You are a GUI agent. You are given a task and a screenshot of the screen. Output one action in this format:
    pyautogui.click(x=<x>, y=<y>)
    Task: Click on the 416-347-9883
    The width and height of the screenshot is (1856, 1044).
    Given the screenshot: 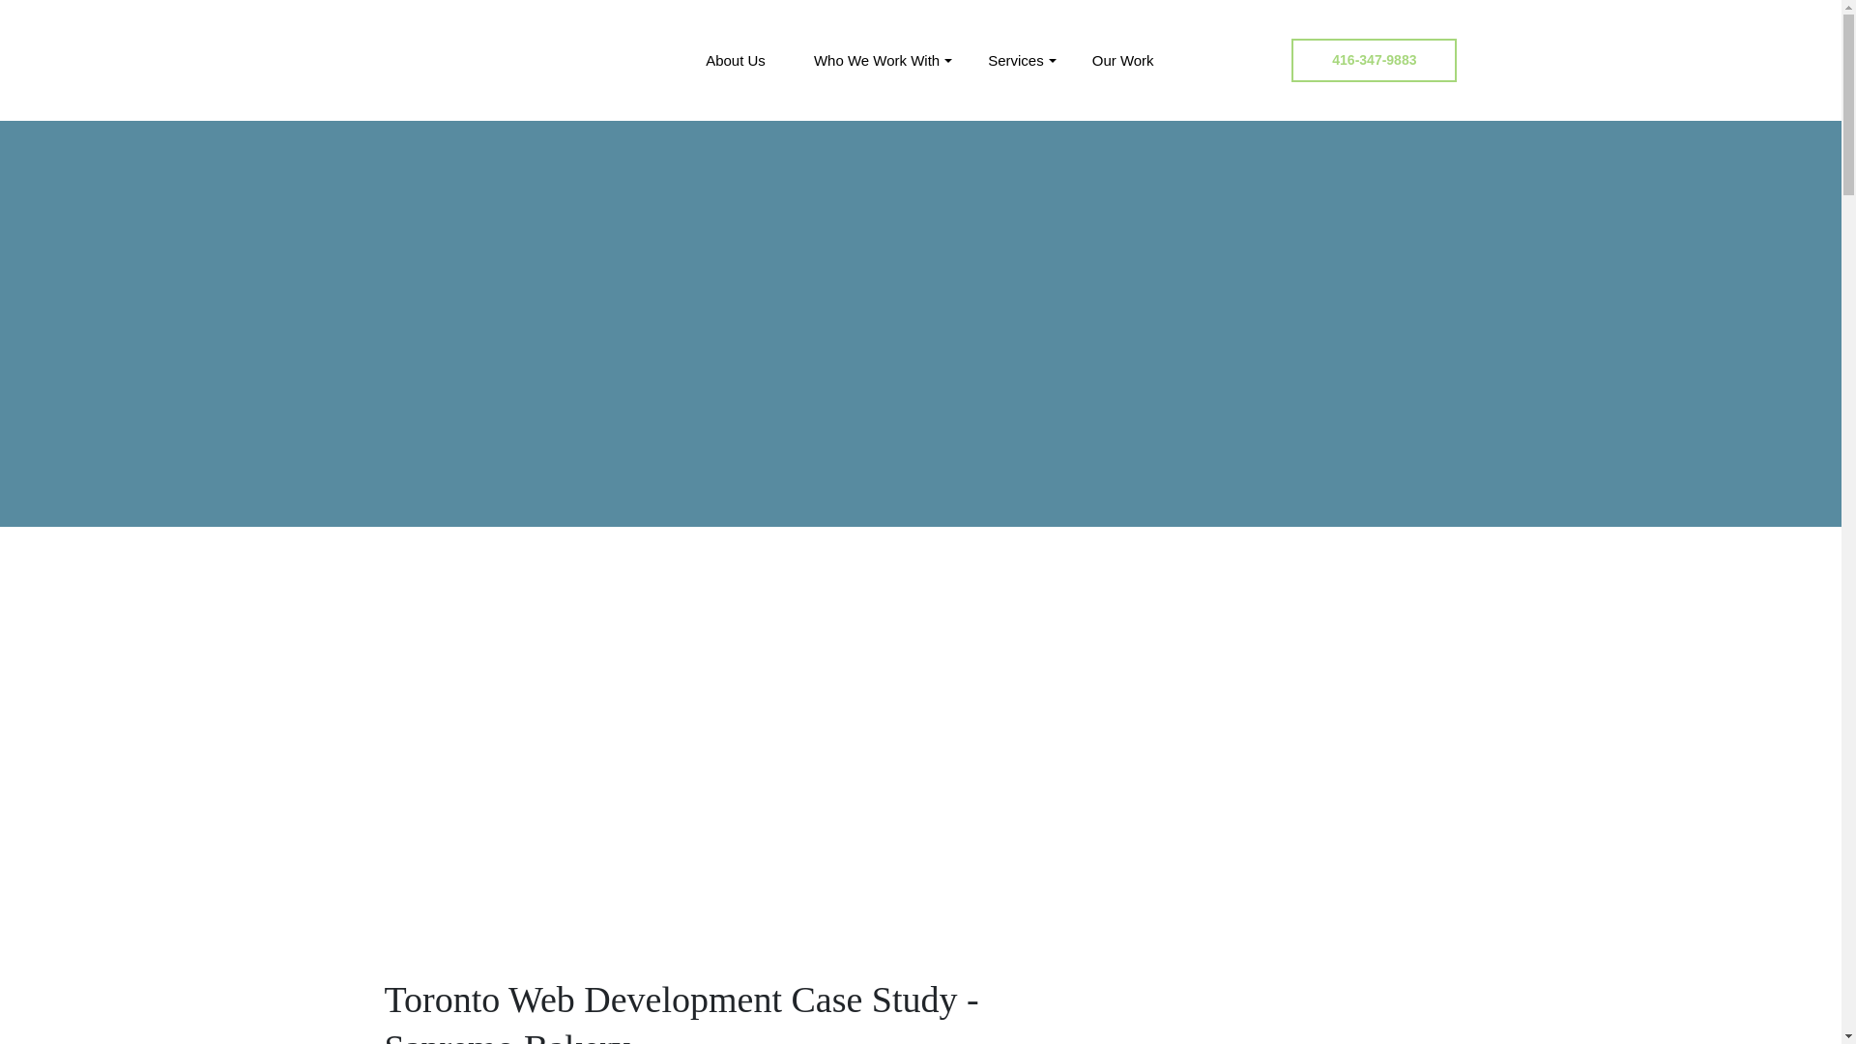 What is the action you would take?
    pyautogui.click(x=1375, y=60)
    